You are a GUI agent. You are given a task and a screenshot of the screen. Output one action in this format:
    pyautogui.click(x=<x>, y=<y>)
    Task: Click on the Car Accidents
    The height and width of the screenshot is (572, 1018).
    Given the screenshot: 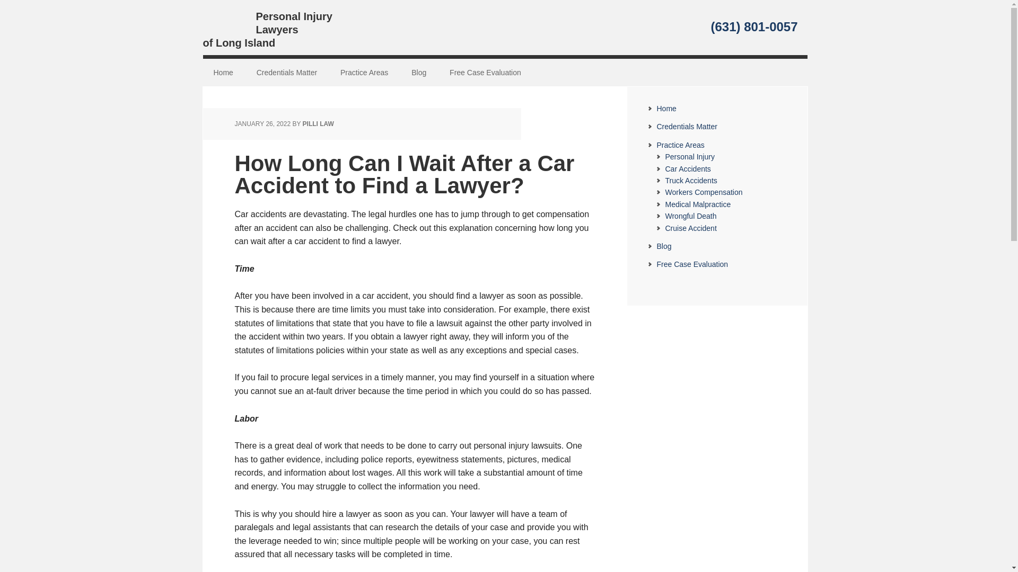 What is the action you would take?
    pyautogui.click(x=687, y=169)
    